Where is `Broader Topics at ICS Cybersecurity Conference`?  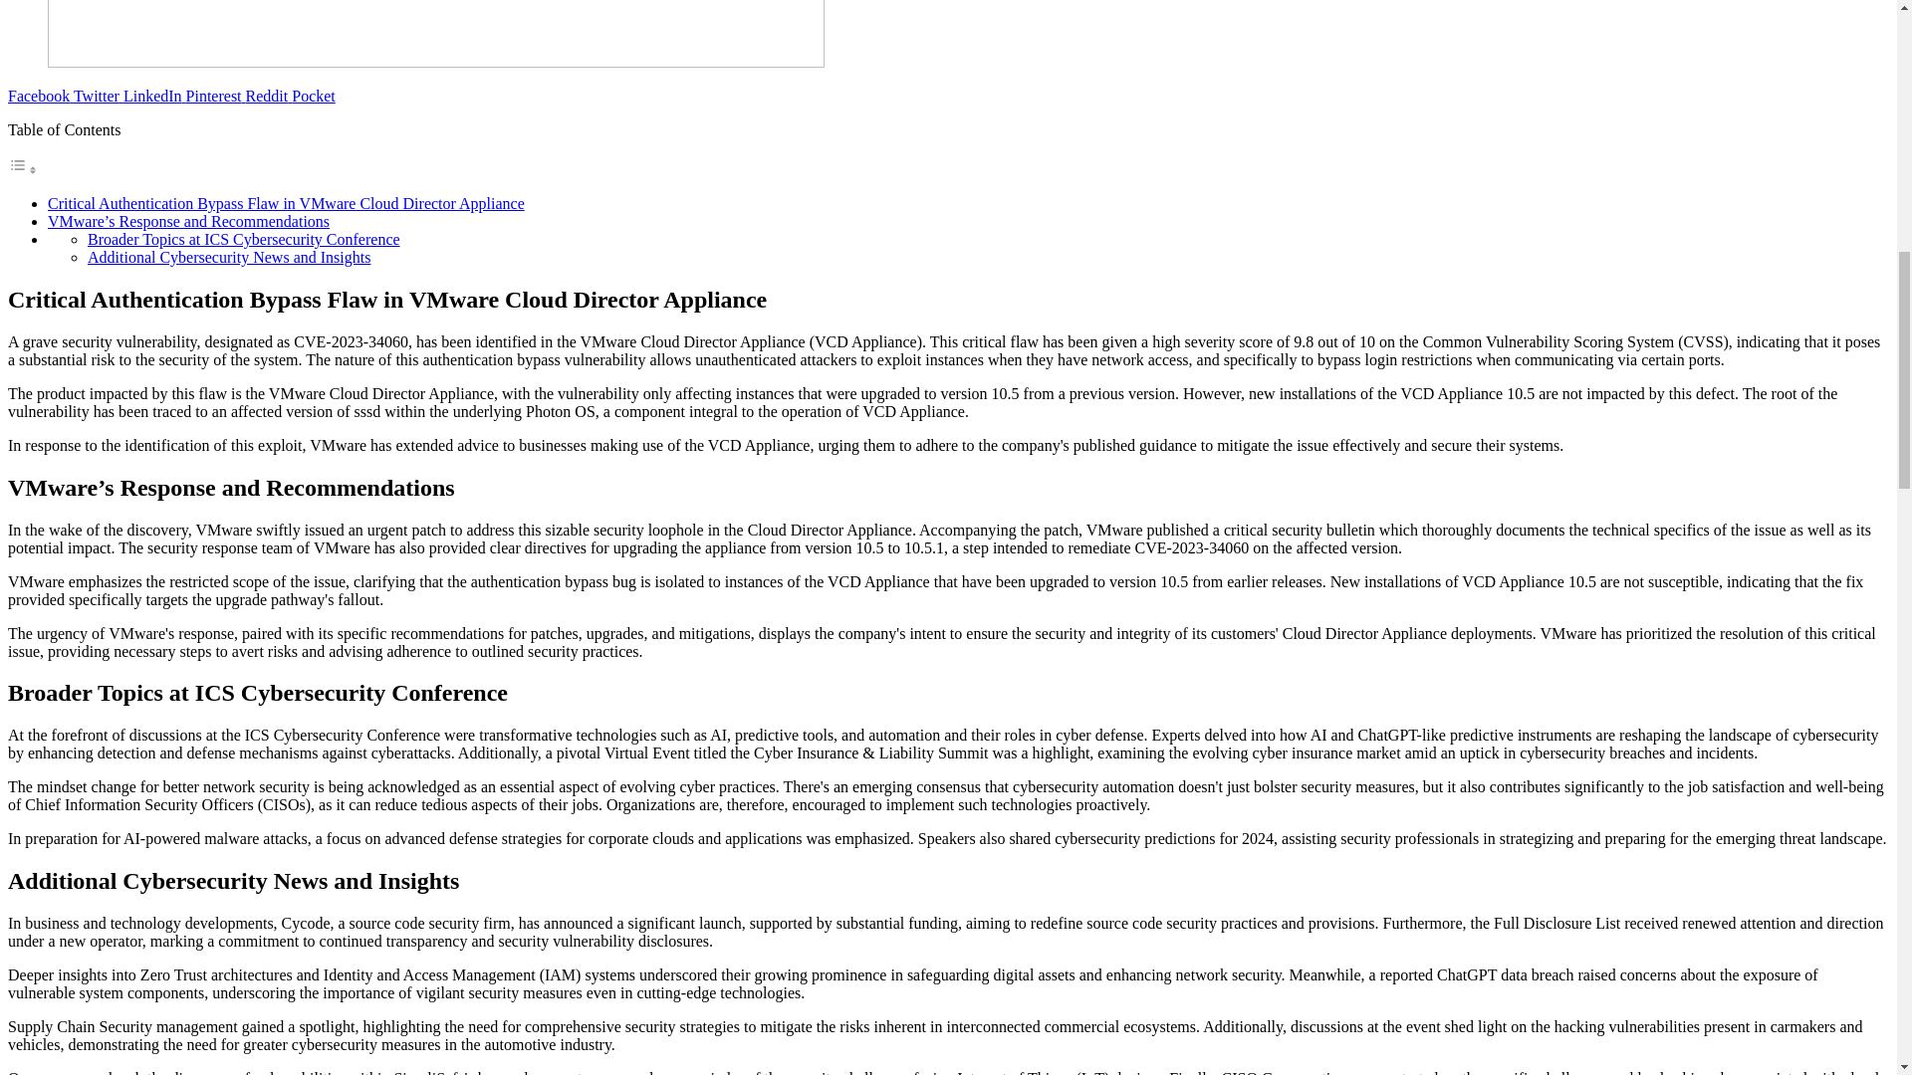
Broader Topics at ICS Cybersecurity Conference is located at coordinates (243, 239).